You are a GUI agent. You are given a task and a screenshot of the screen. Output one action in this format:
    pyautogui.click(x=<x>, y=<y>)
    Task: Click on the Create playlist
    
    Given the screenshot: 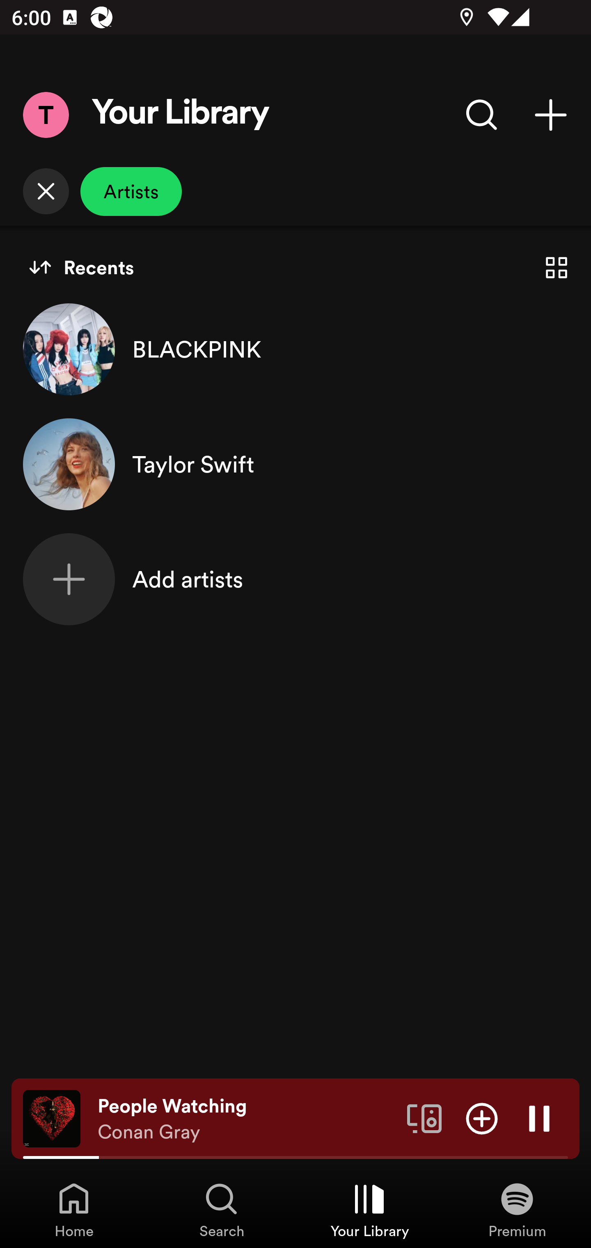 What is the action you would take?
    pyautogui.click(x=551, y=115)
    